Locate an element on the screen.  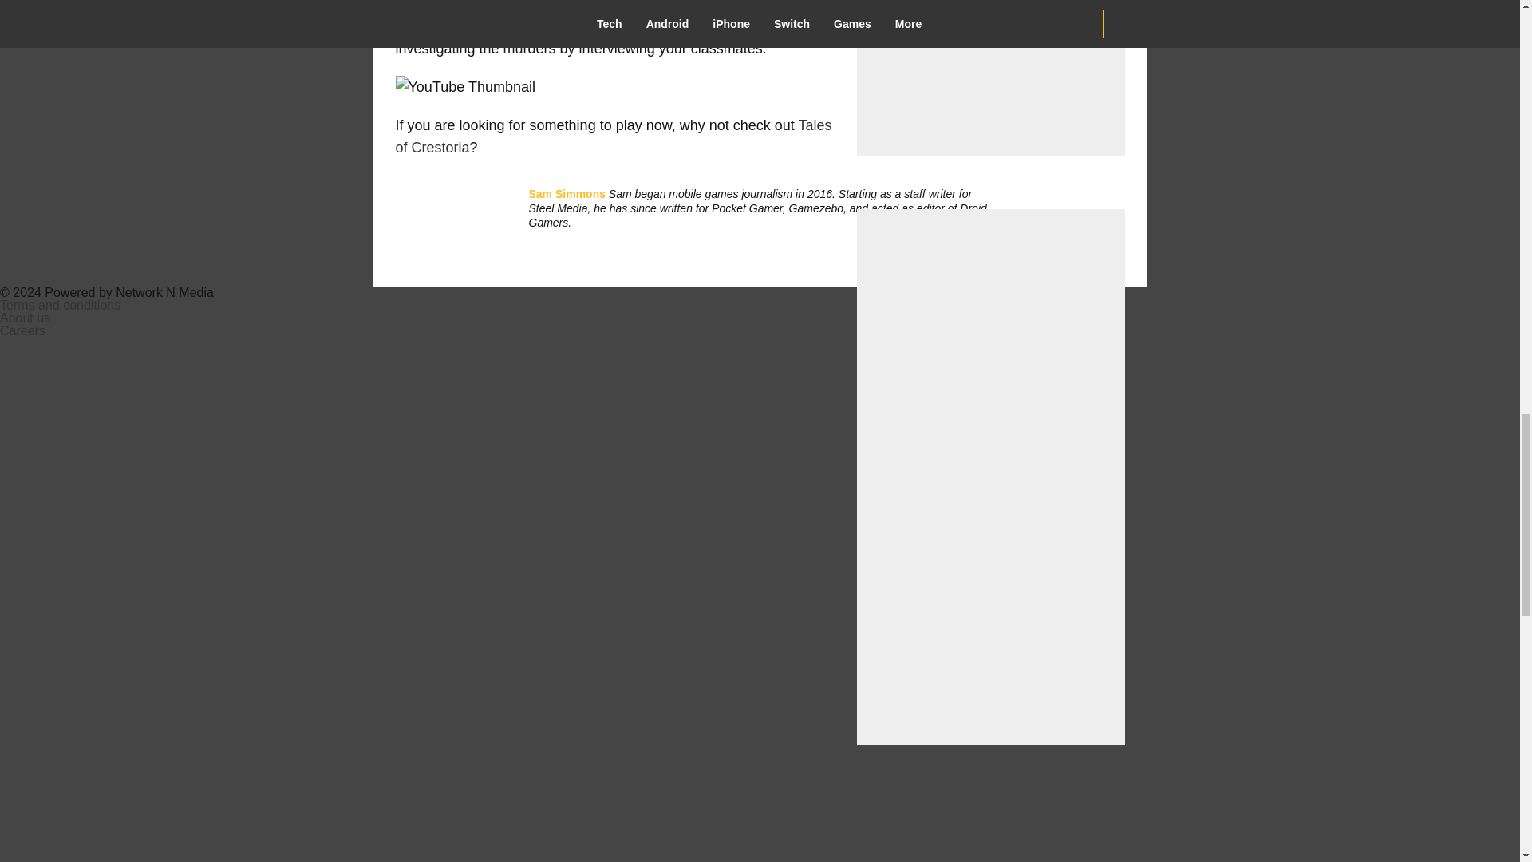
Careers is located at coordinates (22, 330).